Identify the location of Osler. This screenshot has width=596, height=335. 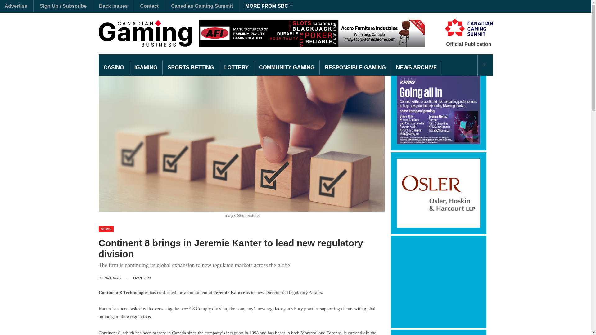
(438, 193).